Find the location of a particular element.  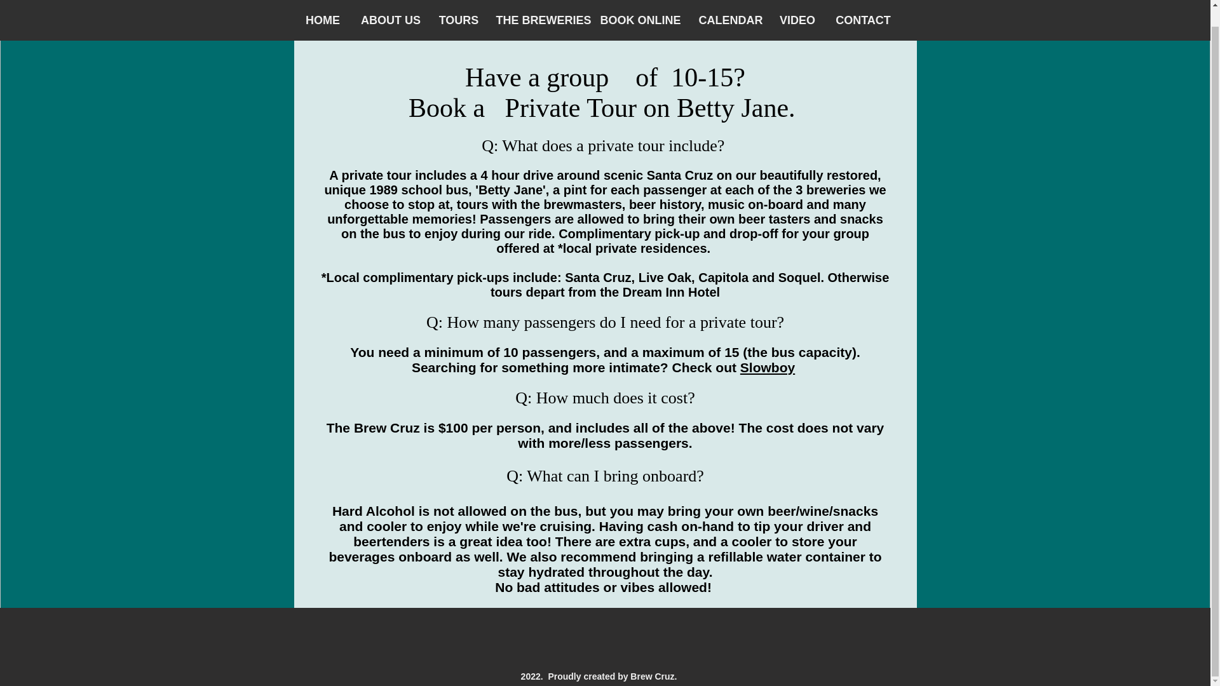

CONTACT is located at coordinates (863, 5).